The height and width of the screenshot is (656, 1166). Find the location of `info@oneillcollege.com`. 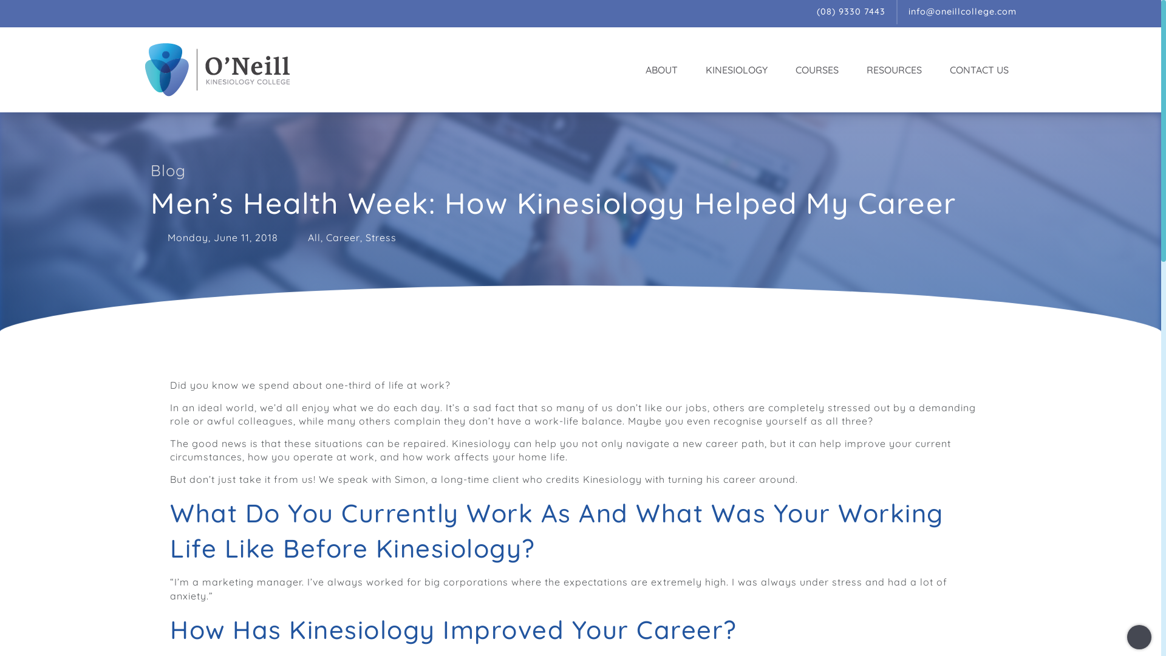

info@oneillcollege.com is located at coordinates (963, 12).